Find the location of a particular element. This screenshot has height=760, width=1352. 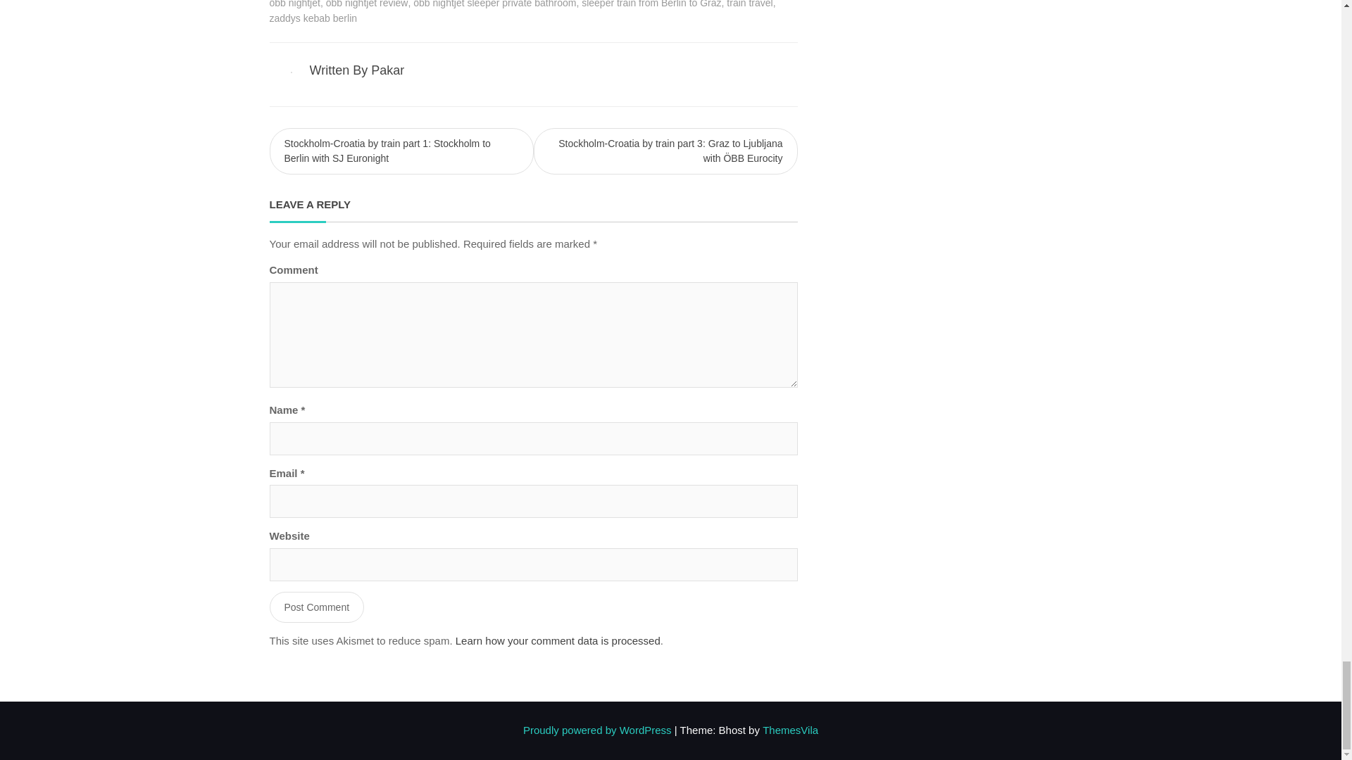

zaddys kebab berlin is located at coordinates (313, 18).